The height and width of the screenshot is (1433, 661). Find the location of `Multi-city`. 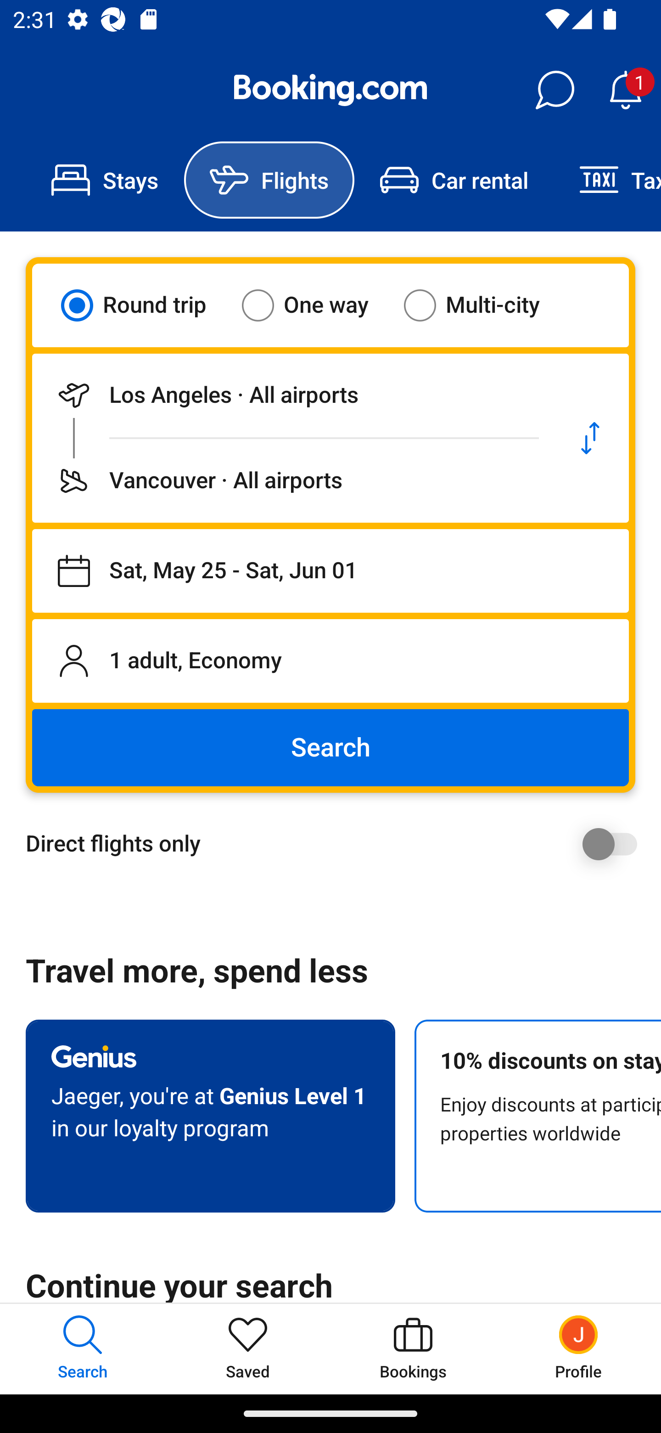

Multi-city is located at coordinates (483, 305).